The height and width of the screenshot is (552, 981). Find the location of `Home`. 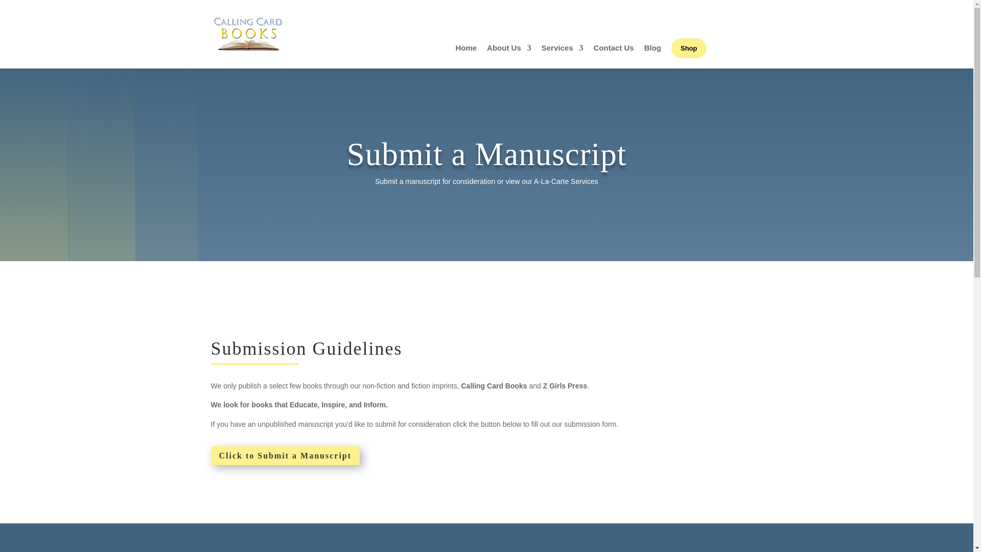

Home is located at coordinates (466, 56).